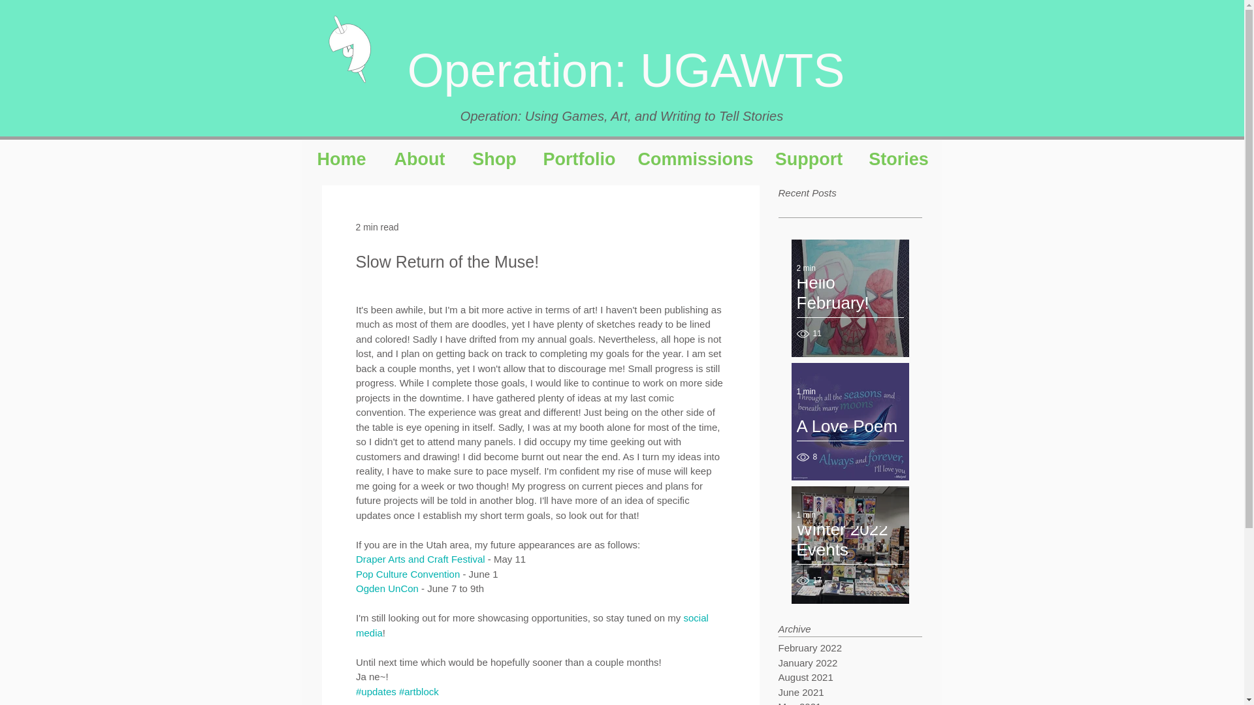  Describe the element at coordinates (386, 589) in the screenshot. I see `Ogden UnCon` at that location.